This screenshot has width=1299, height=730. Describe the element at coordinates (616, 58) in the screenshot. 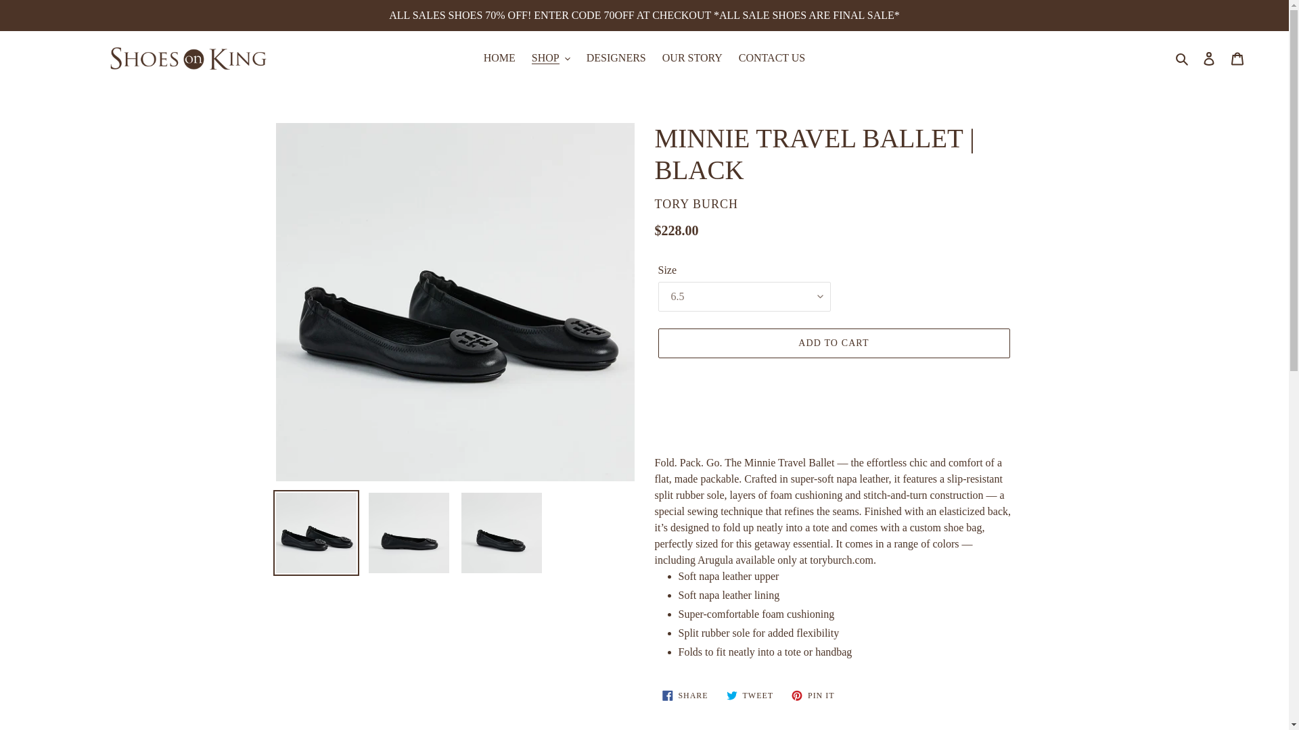

I see `DESIGNERS` at that location.